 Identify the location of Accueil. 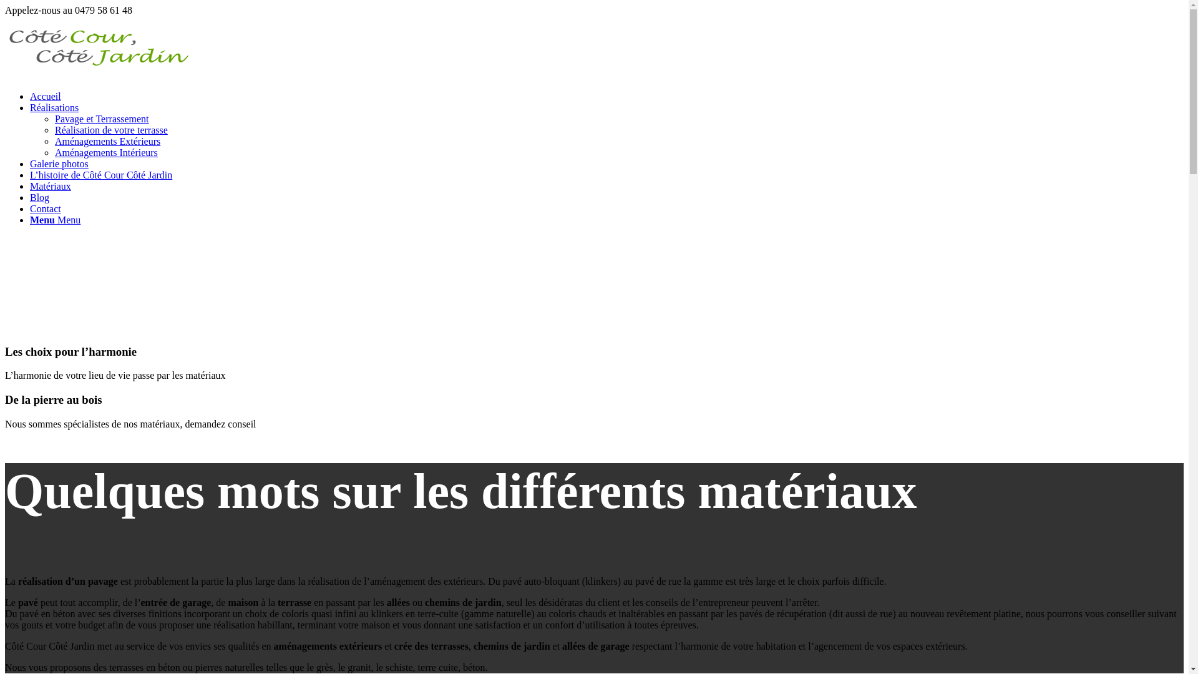
(46, 96).